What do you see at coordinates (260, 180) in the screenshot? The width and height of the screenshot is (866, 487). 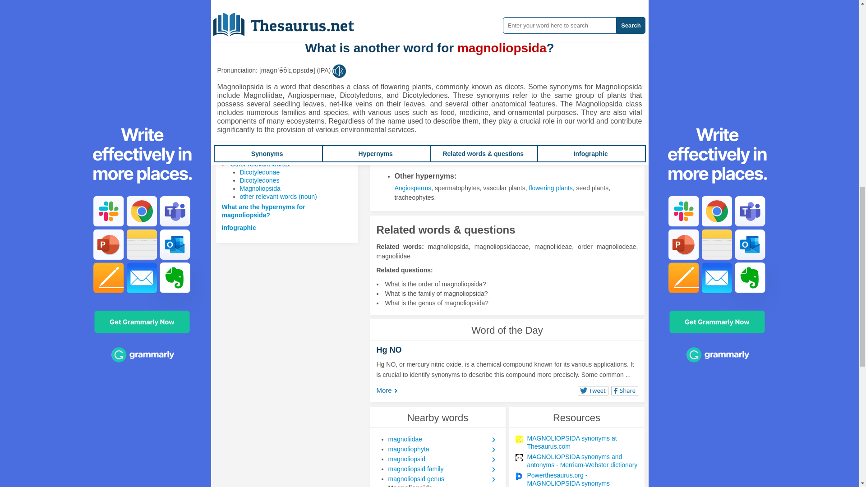 I see `Dicotyledones` at bounding box center [260, 180].